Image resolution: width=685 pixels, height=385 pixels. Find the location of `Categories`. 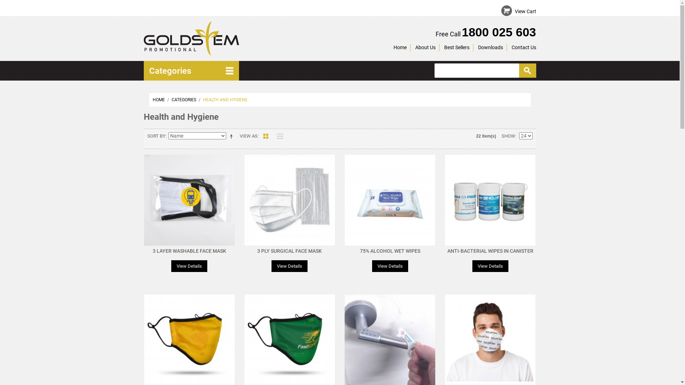

Categories is located at coordinates (191, 71).